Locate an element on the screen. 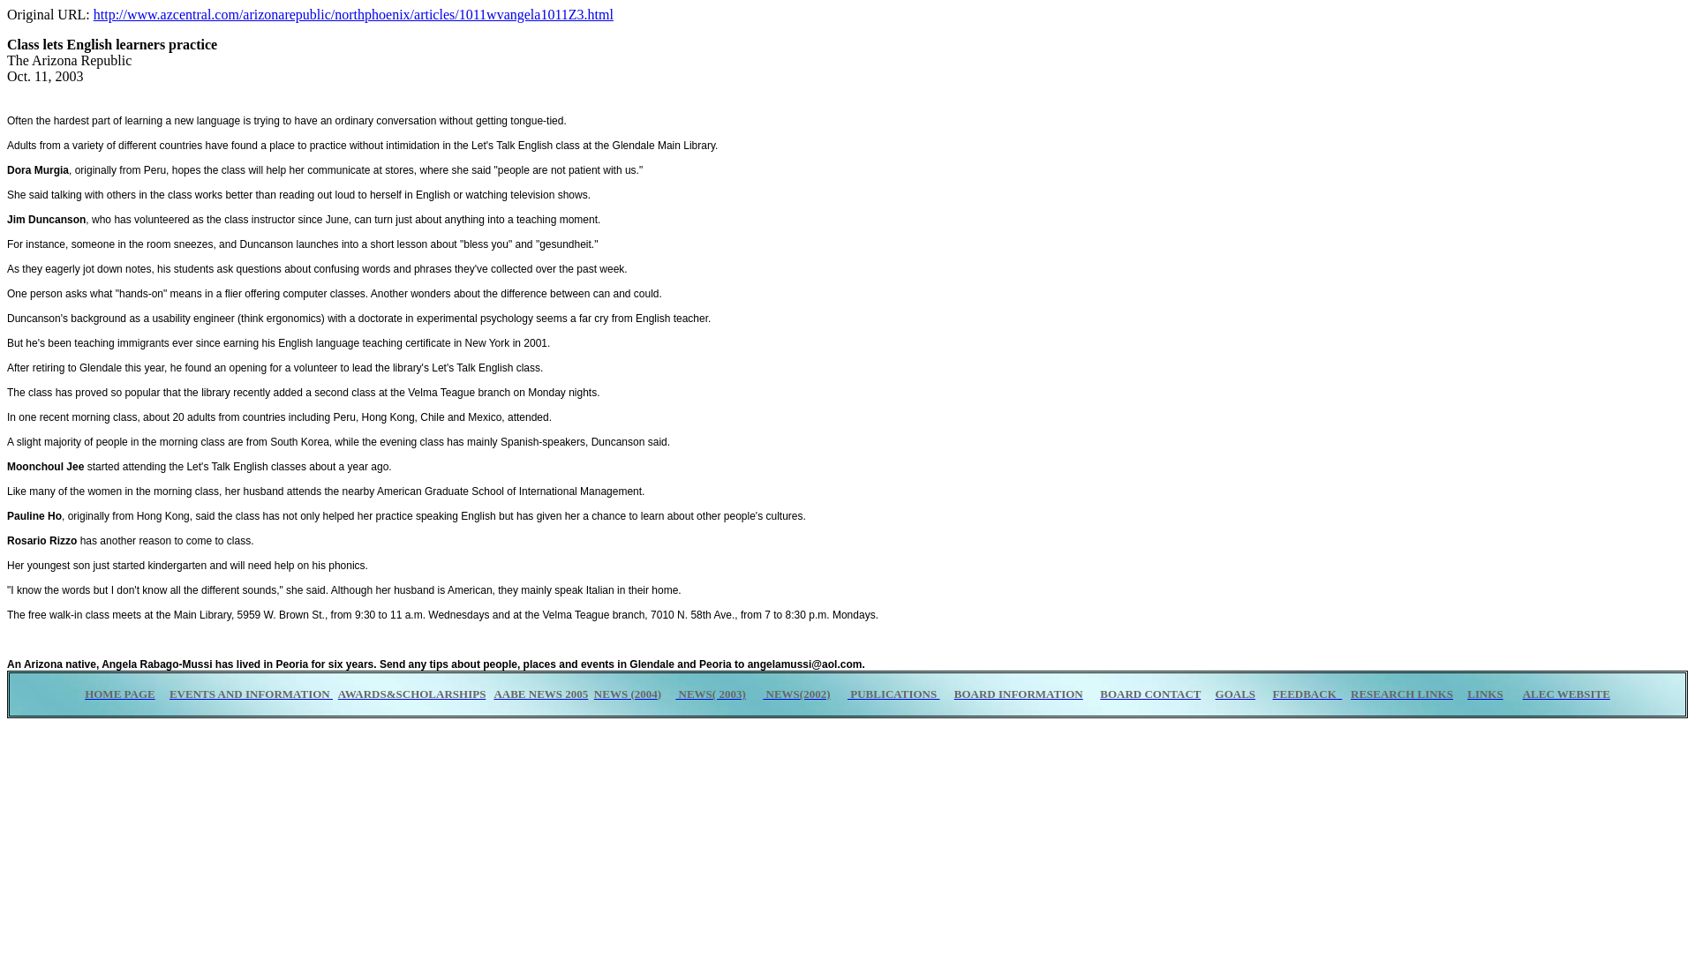 This screenshot has height=953, width=1695. LINKS is located at coordinates (1485, 694).